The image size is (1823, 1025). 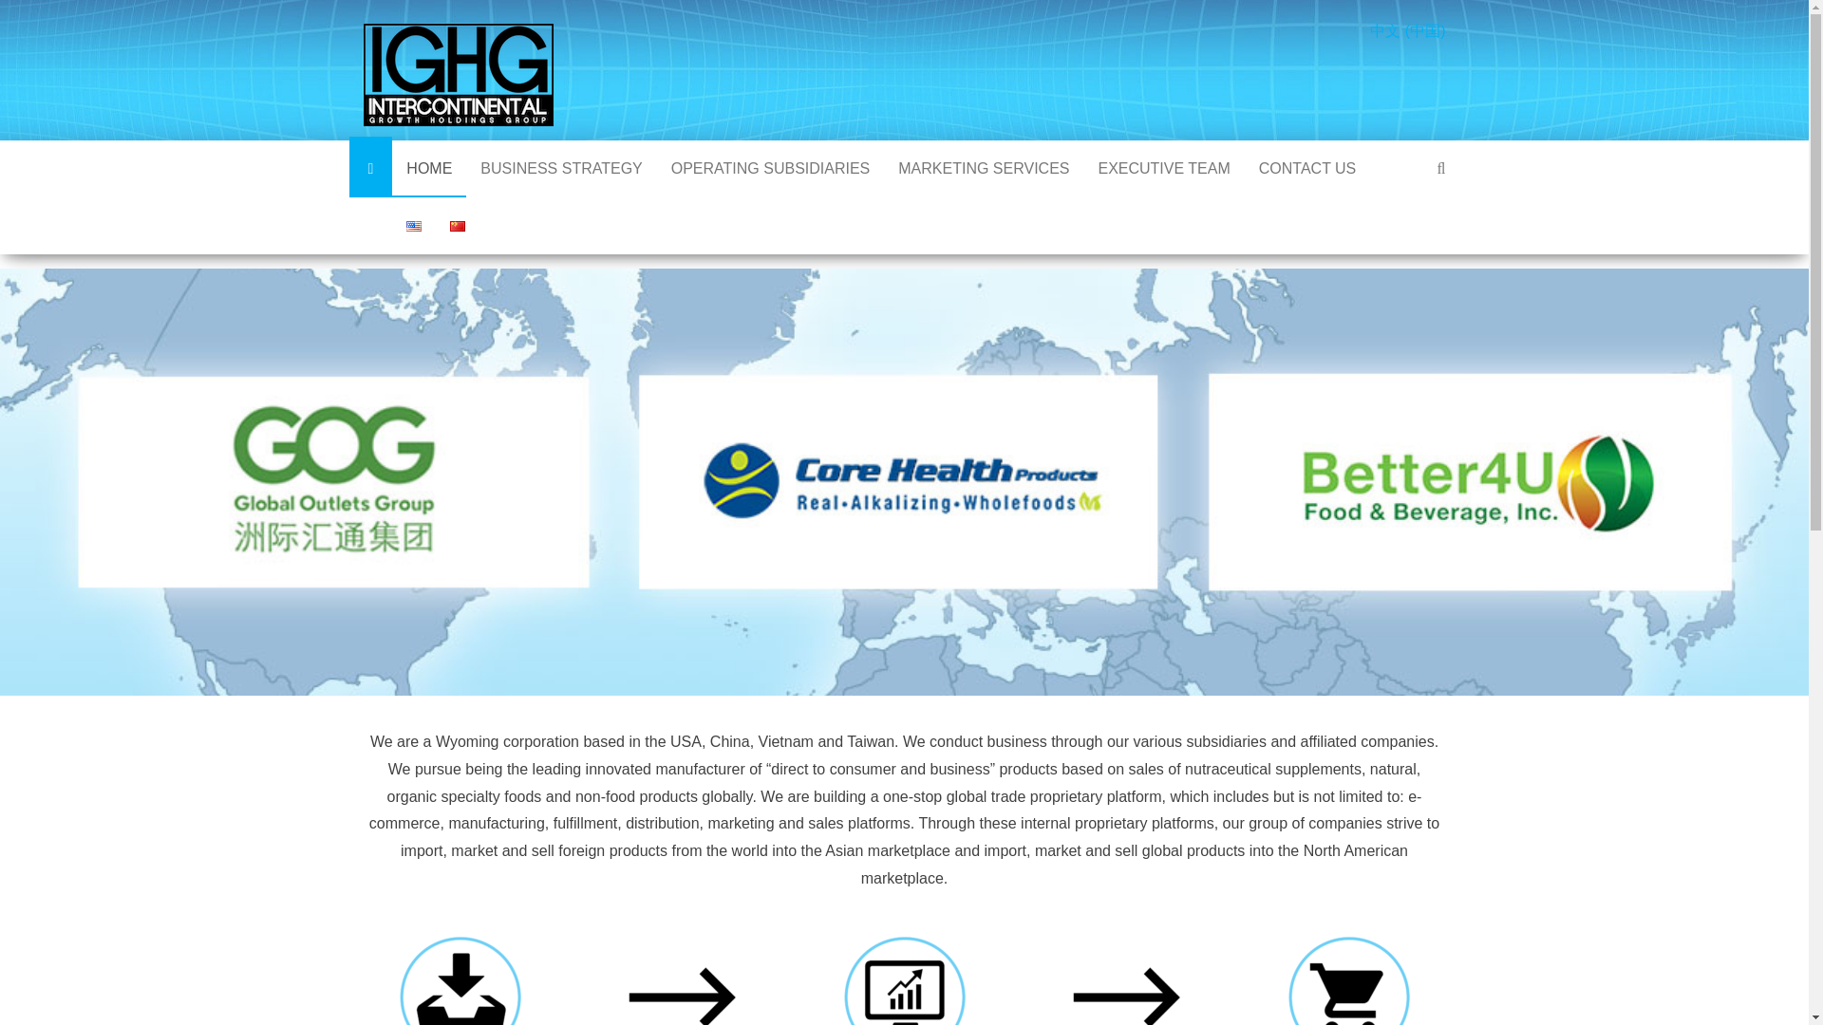 What do you see at coordinates (429, 169) in the screenshot?
I see `Home` at bounding box center [429, 169].